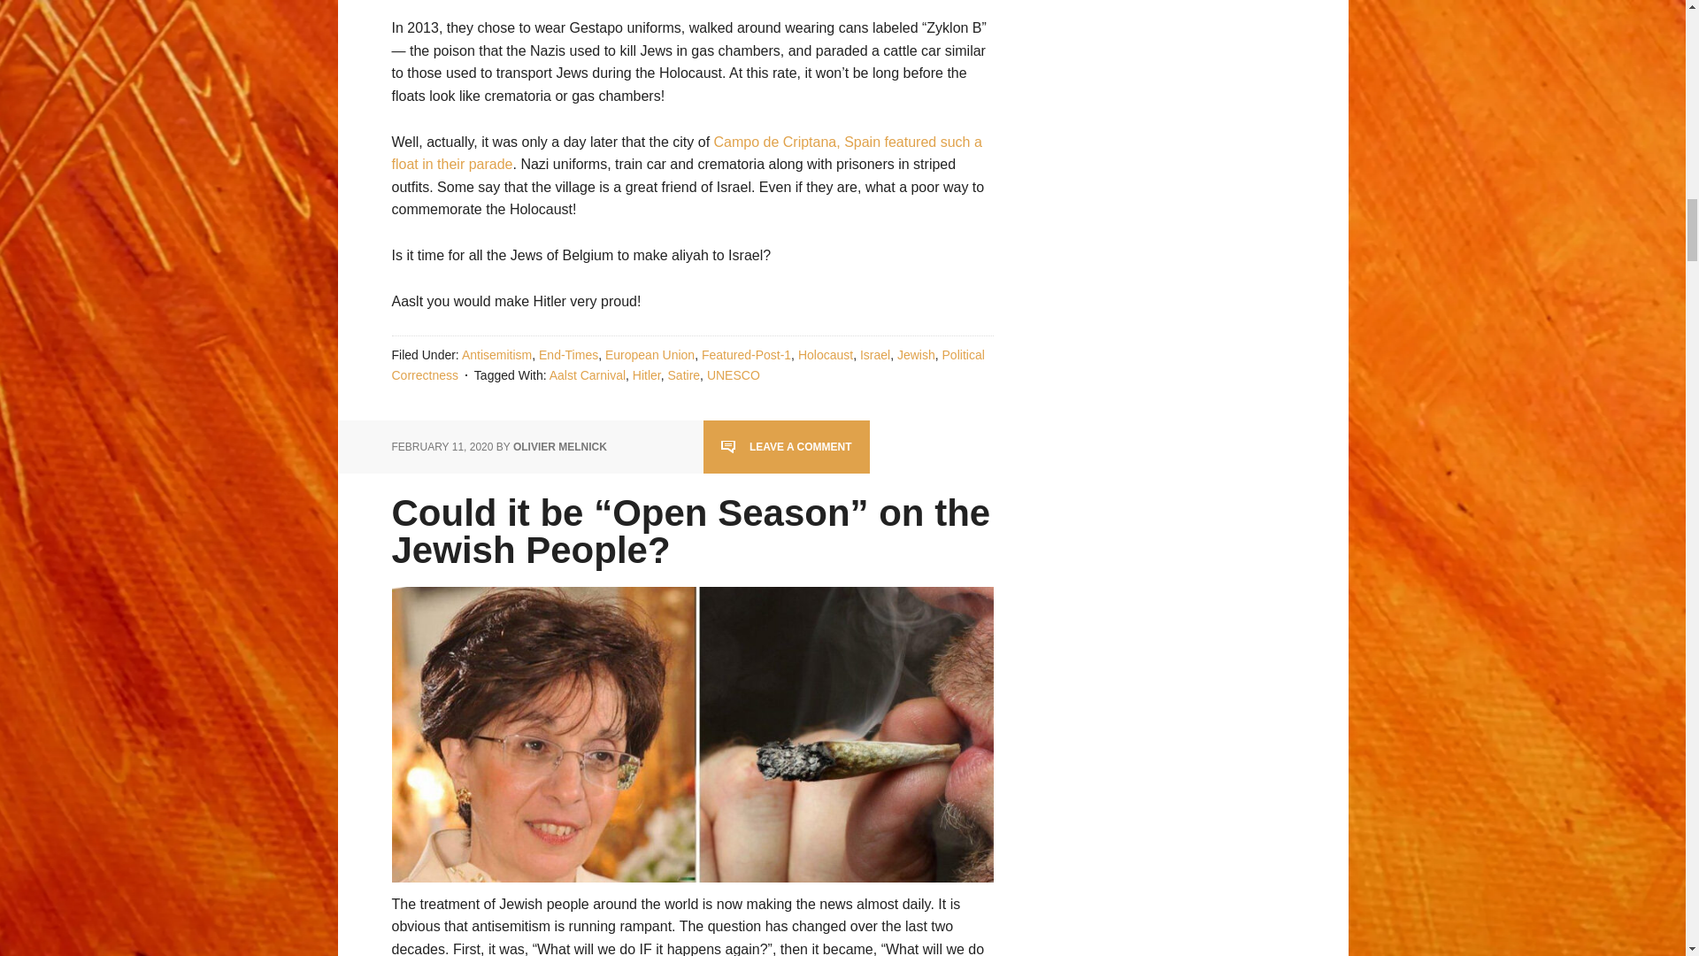 Image resolution: width=1699 pixels, height=956 pixels. I want to click on Israel, so click(874, 355).